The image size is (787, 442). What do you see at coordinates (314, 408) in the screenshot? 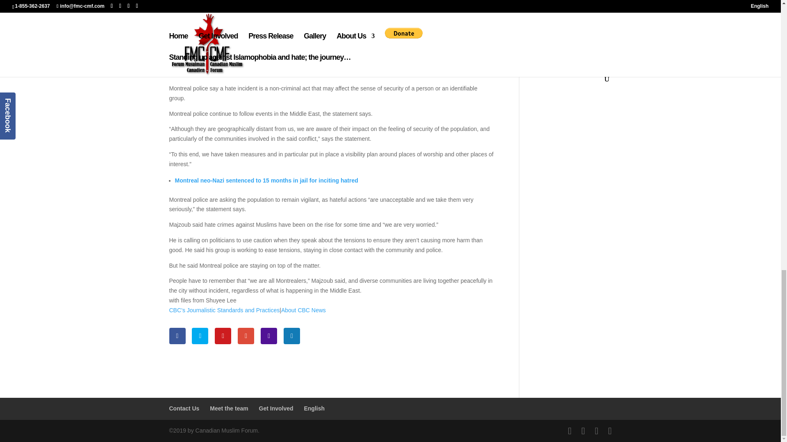
I see `English` at bounding box center [314, 408].